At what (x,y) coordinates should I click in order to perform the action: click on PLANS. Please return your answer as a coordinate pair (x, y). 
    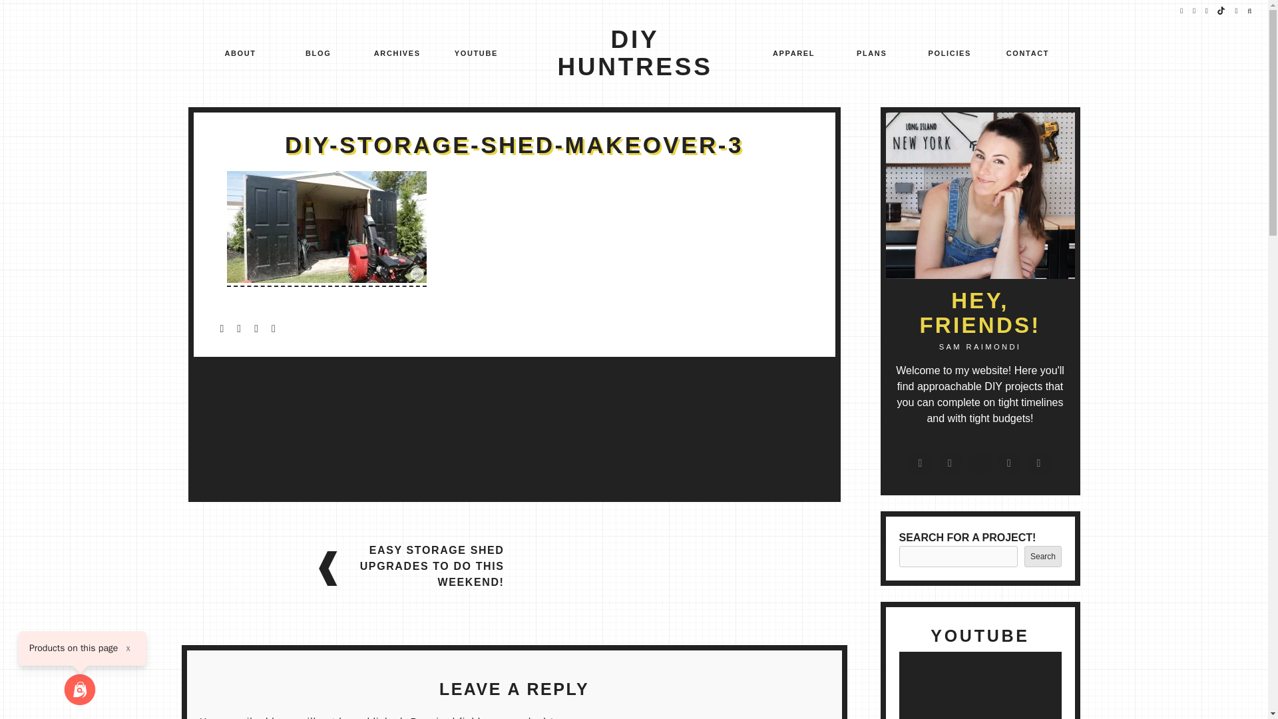
    Looking at the image, I should click on (871, 55).